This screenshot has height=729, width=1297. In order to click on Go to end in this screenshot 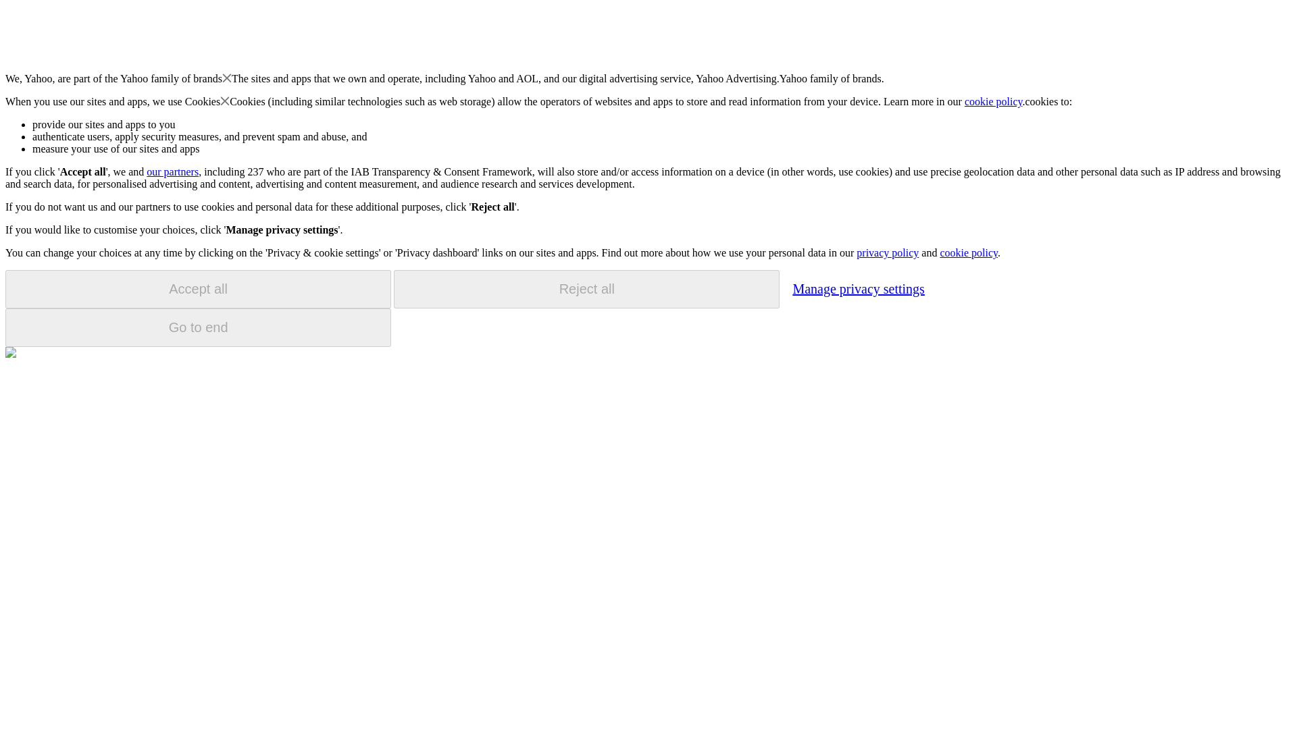, I will do `click(198, 327)`.